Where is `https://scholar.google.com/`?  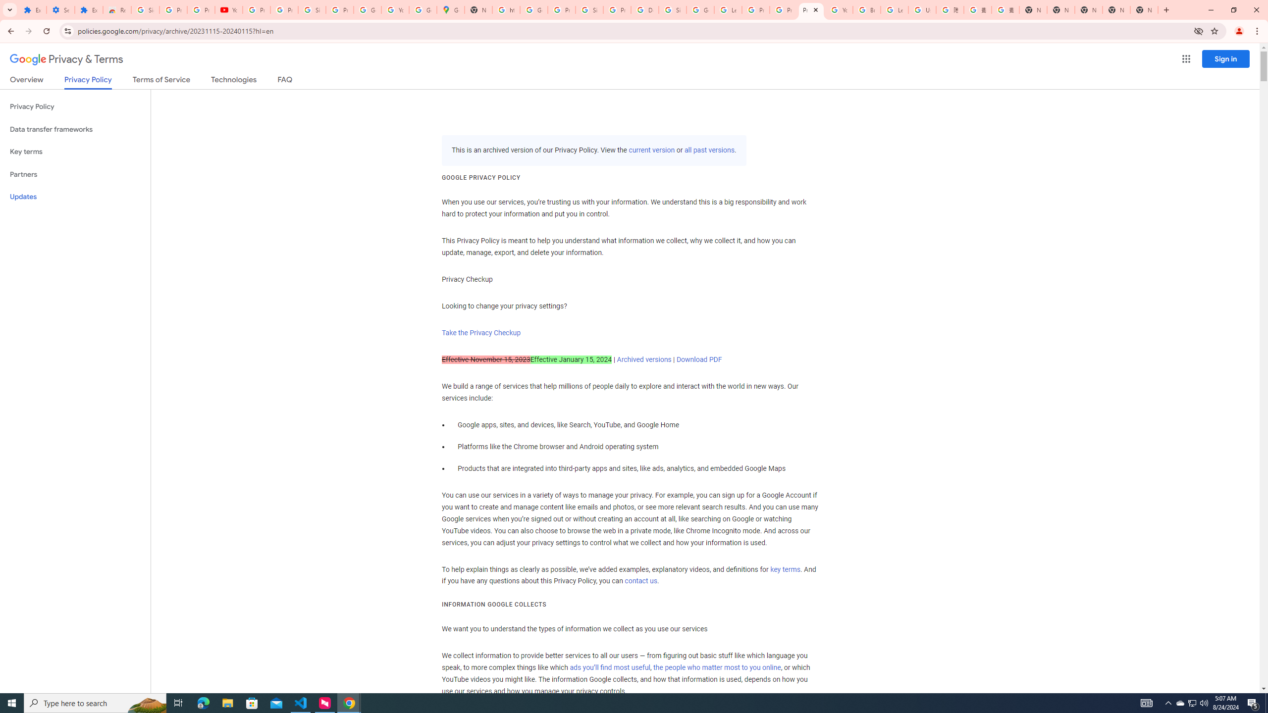
https://scholar.google.com/ is located at coordinates (506, 10).